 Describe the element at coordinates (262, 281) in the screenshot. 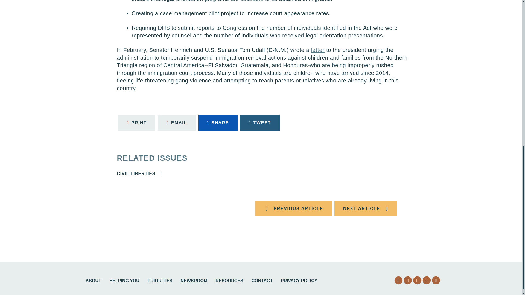

I see `Contact` at that location.